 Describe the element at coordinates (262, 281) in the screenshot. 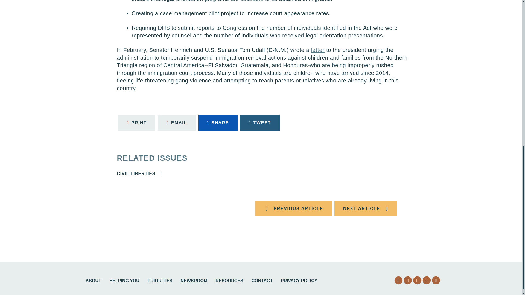

I see `Contact` at that location.